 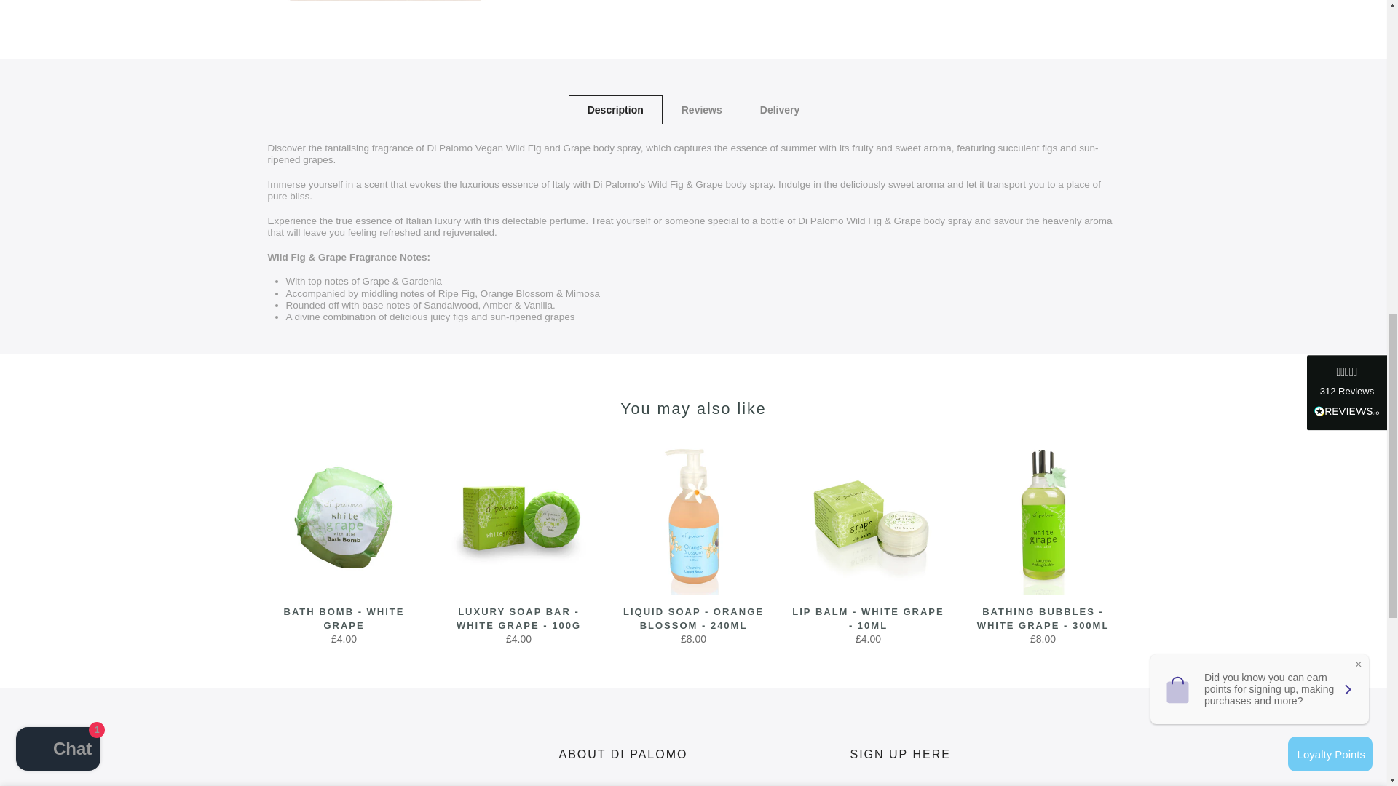 What do you see at coordinates (961, 33) in the screenshot?
I see `1` at bounding box center [961, 33].